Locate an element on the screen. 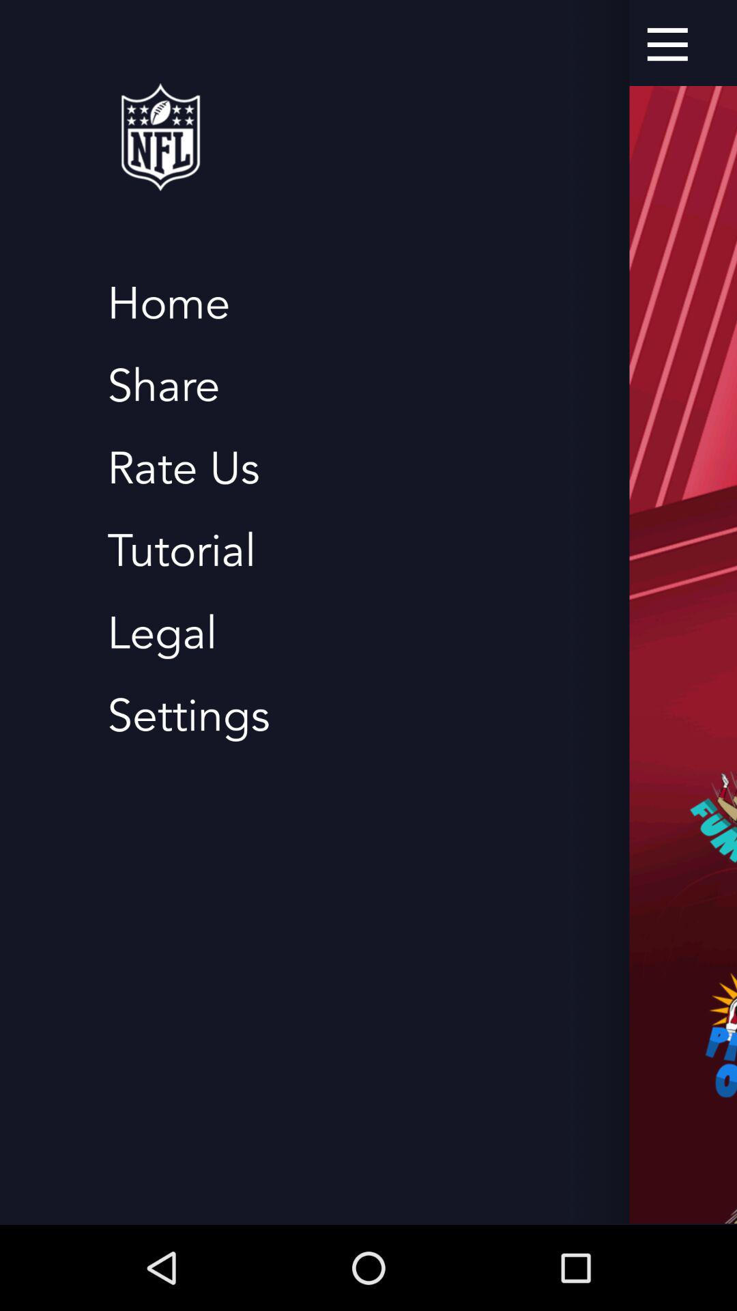 This screenshot has width=737, height=1311. tap the app above the share icon is located at coordinates (169, 305).